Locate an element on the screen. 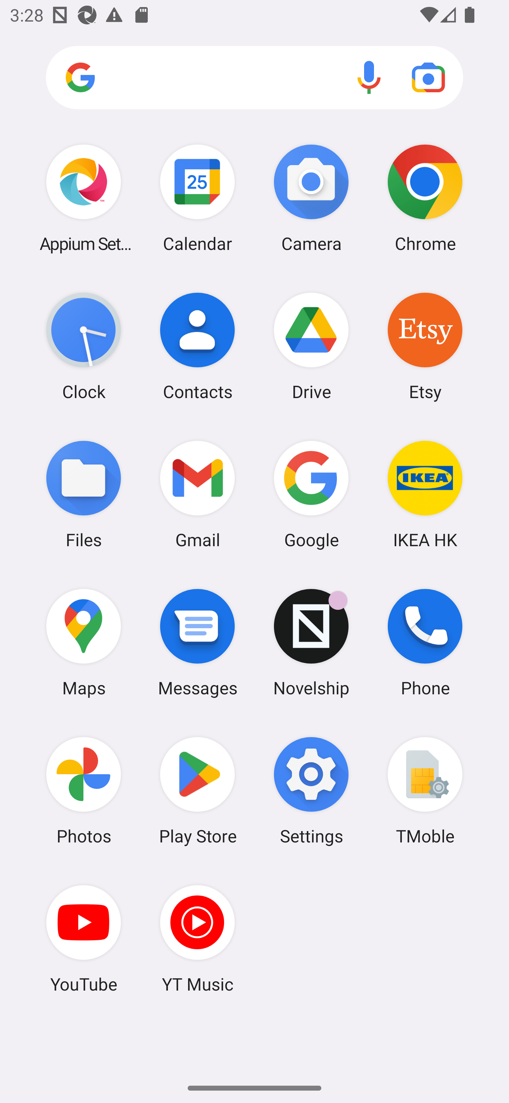  Clock is located at coordinates (83, 346).